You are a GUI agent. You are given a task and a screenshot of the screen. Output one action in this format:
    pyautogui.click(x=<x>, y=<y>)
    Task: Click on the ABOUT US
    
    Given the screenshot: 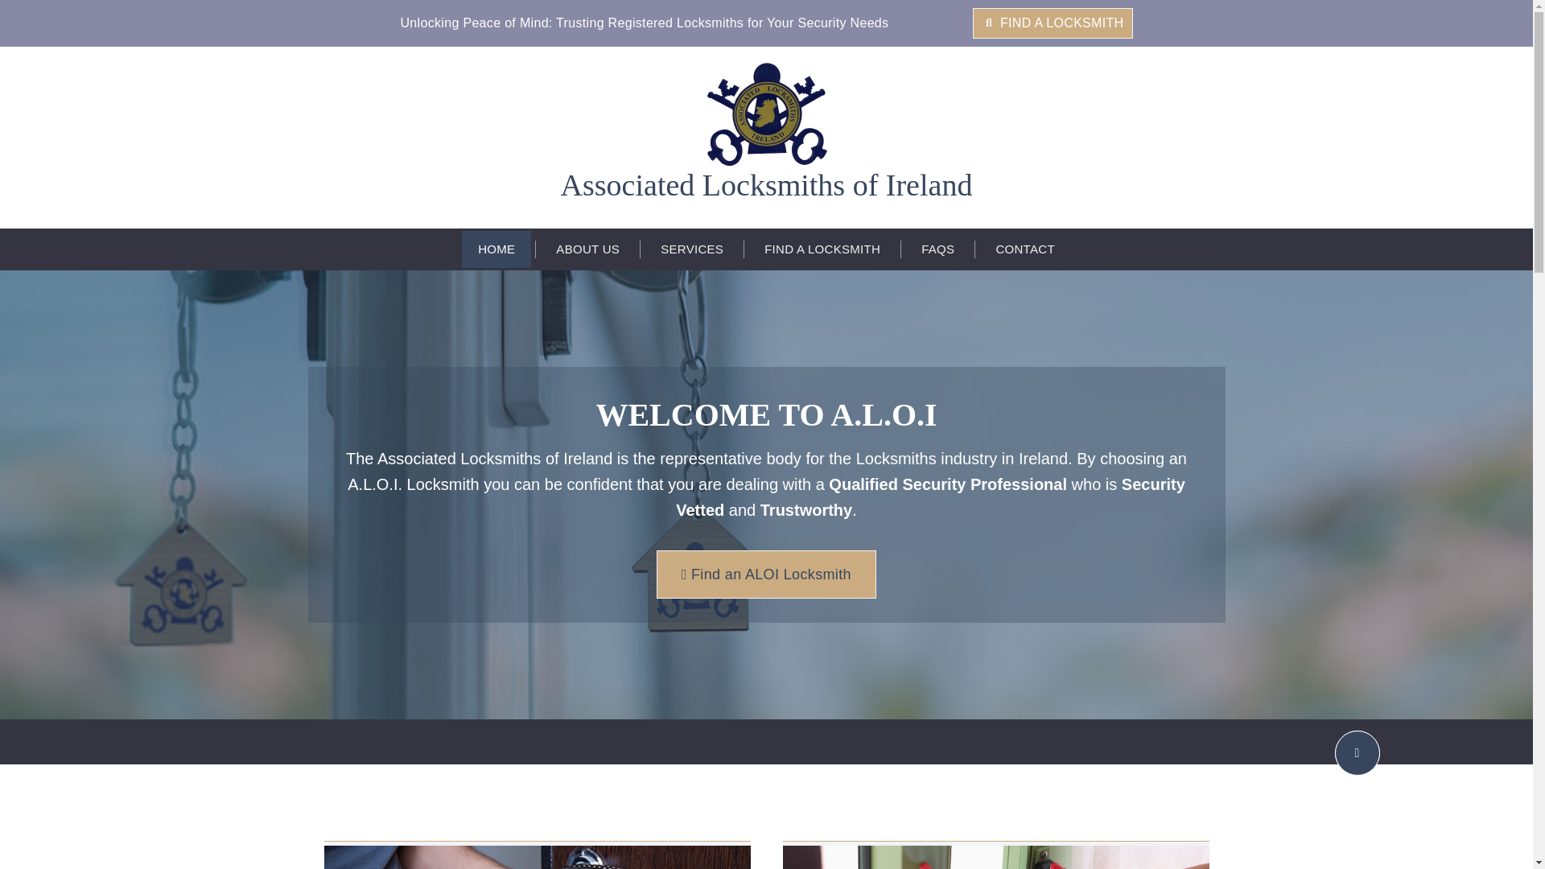 What is the action you would take?
    pyautogui.click(x=587, y=249)
    